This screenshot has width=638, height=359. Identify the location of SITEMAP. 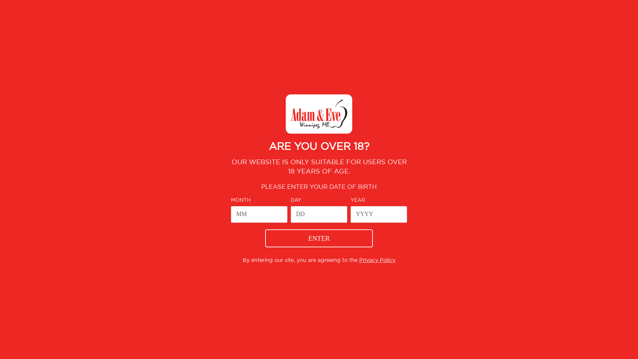
(455, 347).